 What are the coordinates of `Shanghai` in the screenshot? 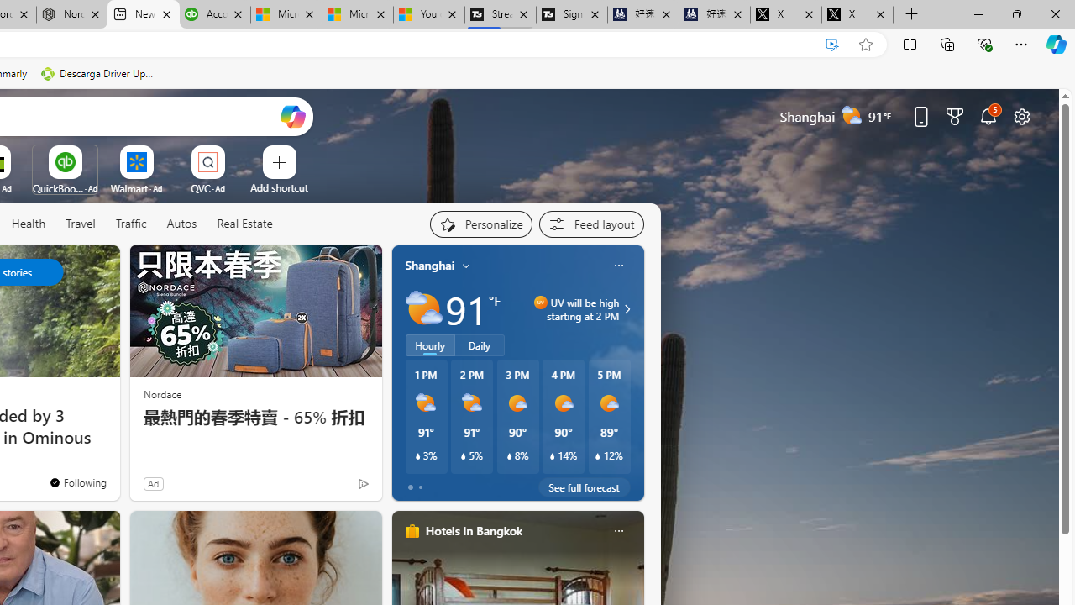 It's located at (430, 265).